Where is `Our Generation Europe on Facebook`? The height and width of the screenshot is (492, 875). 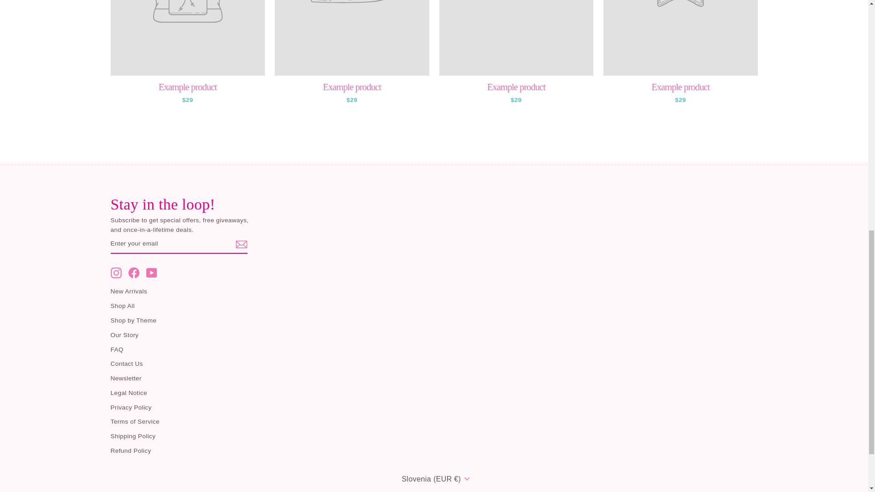
Our Generation Europe on Facebook is located at coordinates (134, 273).